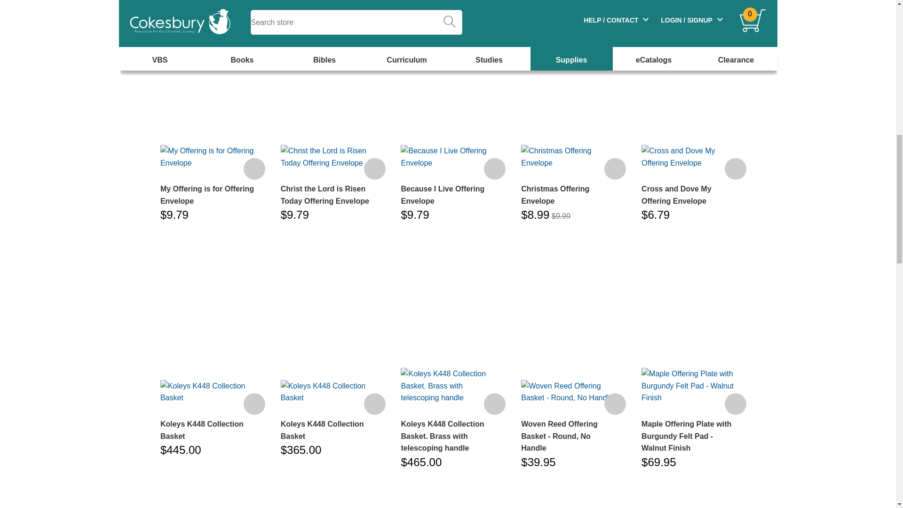 This screenshot has width=903, height=508. What do you see at coordinates (254, 404) in the screenshot?
I see `Add To Cart` at bounding box center [254, 404].